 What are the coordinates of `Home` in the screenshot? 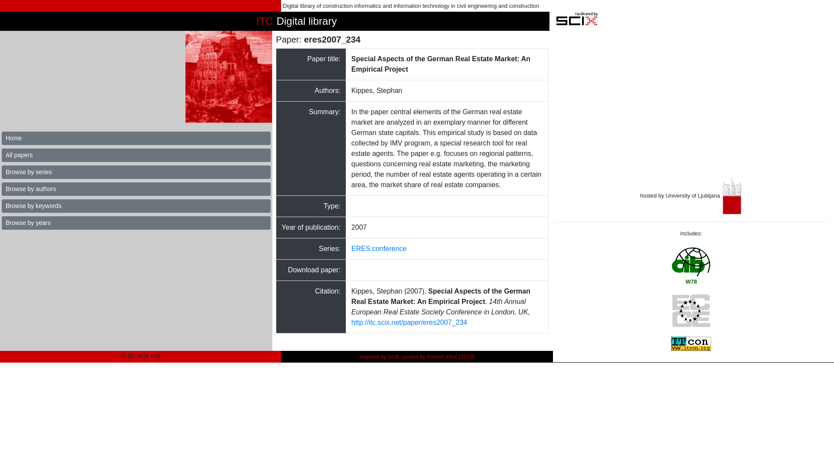 It's located at (136, 138).